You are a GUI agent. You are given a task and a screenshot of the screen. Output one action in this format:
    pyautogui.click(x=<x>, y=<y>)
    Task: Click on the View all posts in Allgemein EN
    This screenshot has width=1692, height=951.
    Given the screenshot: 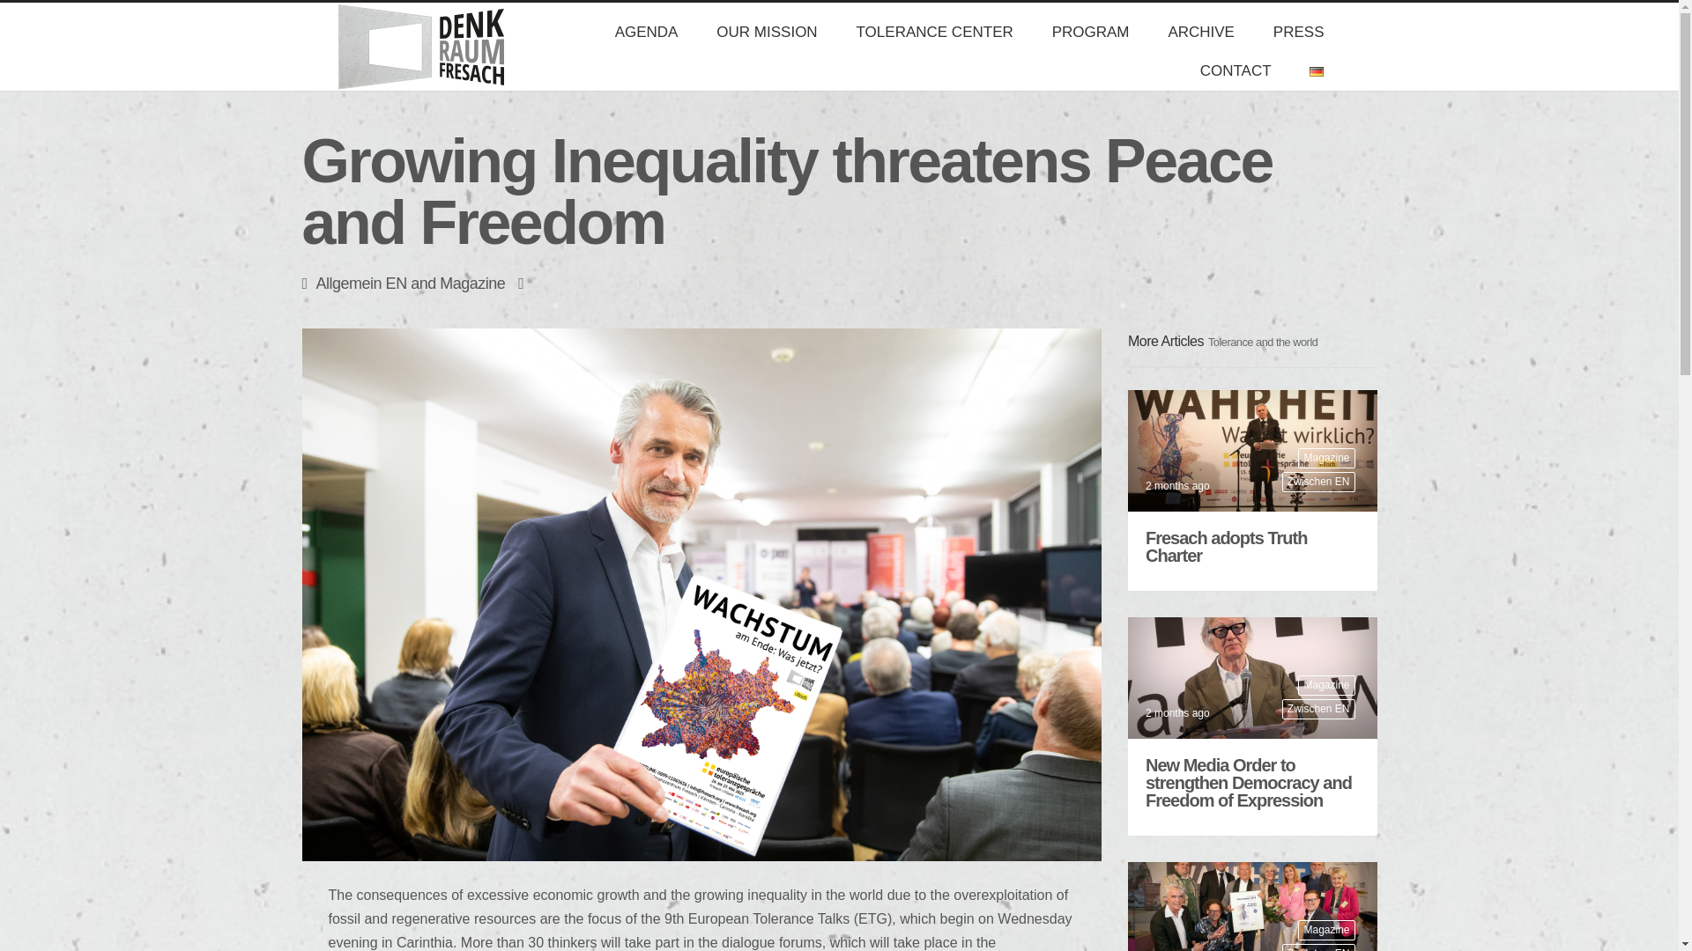 What is the action you would take?
    pyautogui.click(x=361, y=284)
    